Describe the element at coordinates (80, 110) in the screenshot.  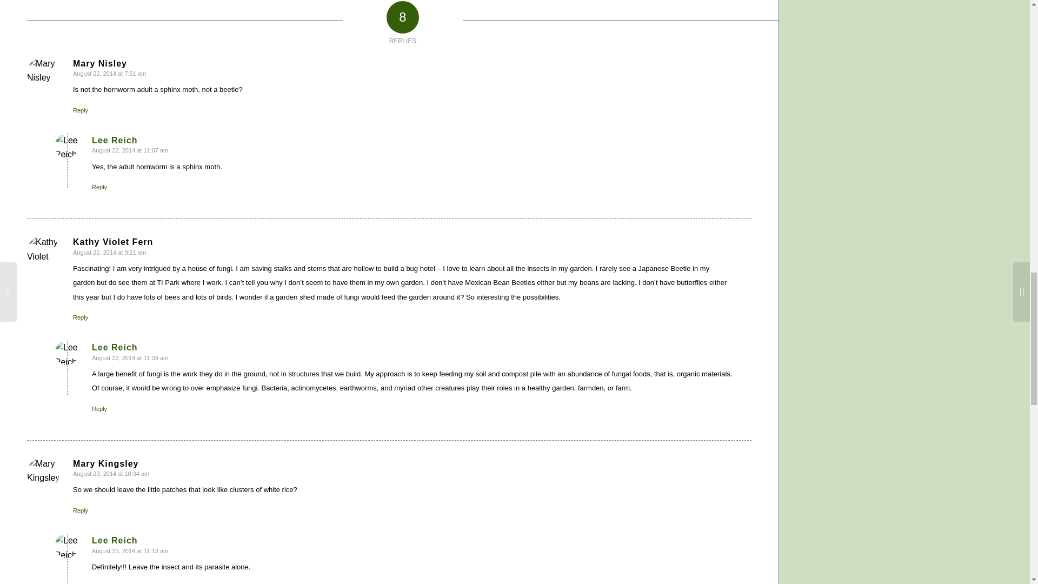
I see `Reply` at that location.